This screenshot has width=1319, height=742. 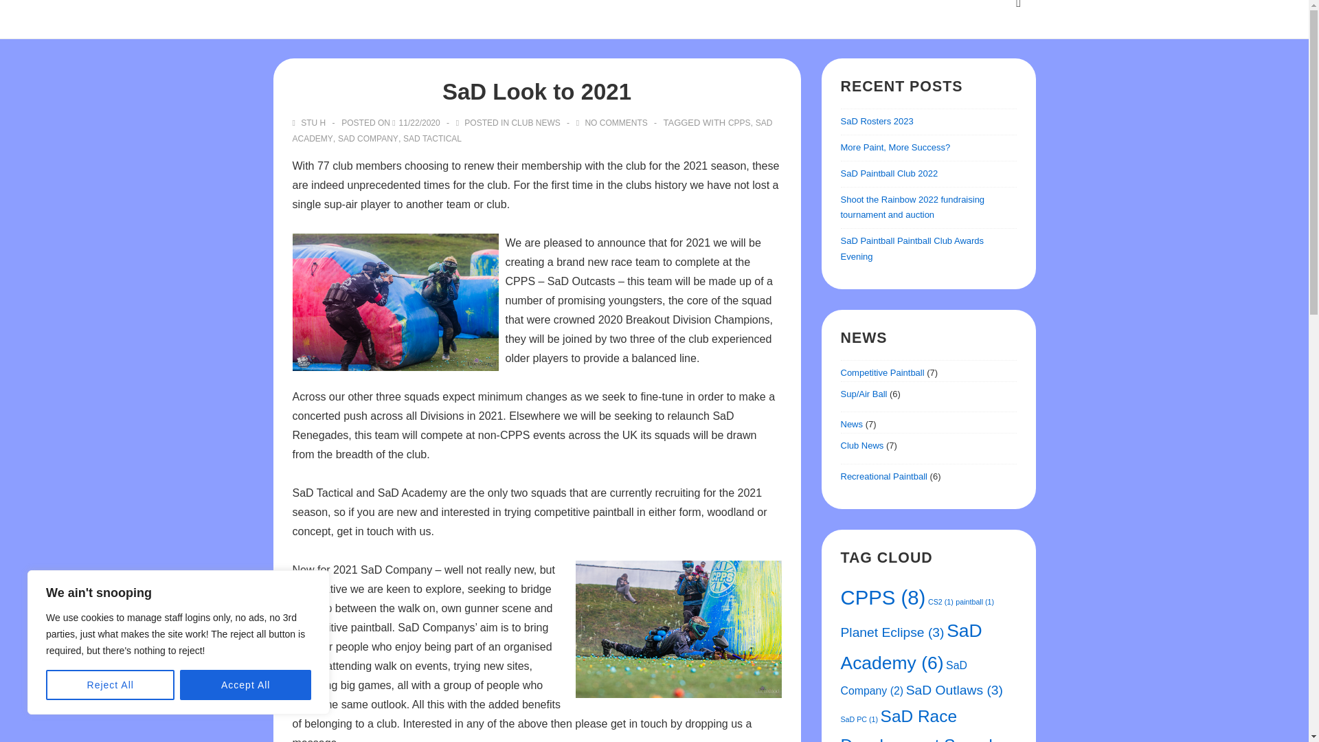 I want to click on STU H, so click(x=311, y=122).